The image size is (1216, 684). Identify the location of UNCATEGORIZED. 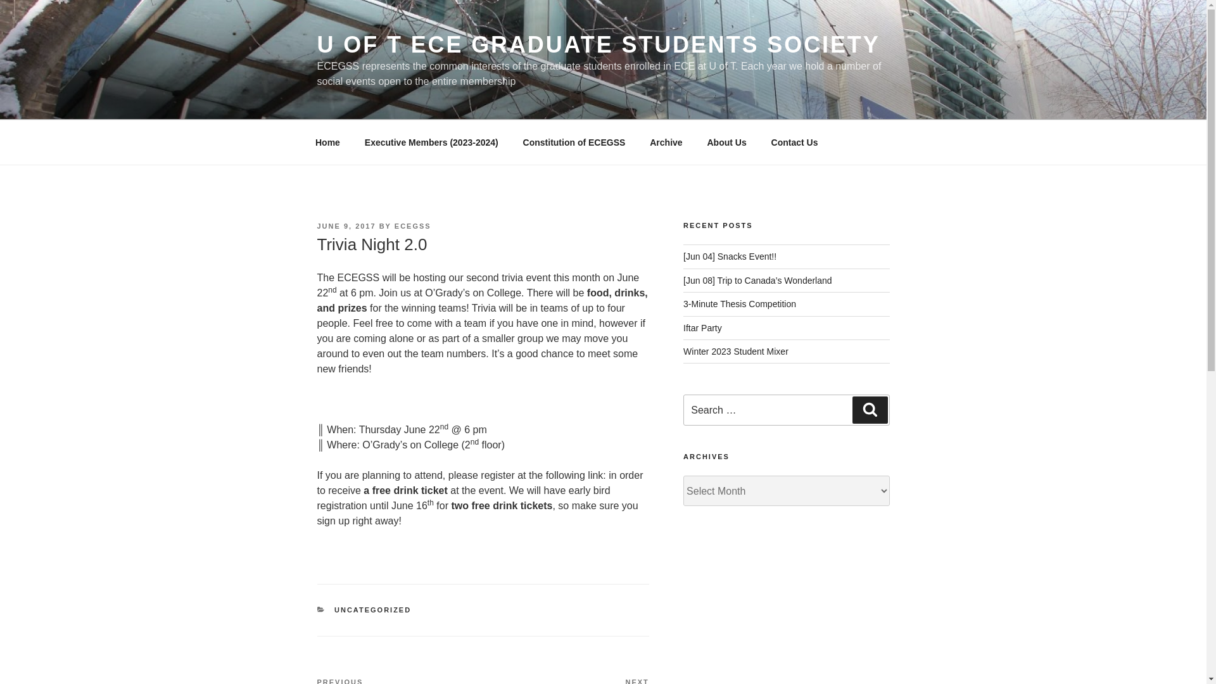
(794, 142).